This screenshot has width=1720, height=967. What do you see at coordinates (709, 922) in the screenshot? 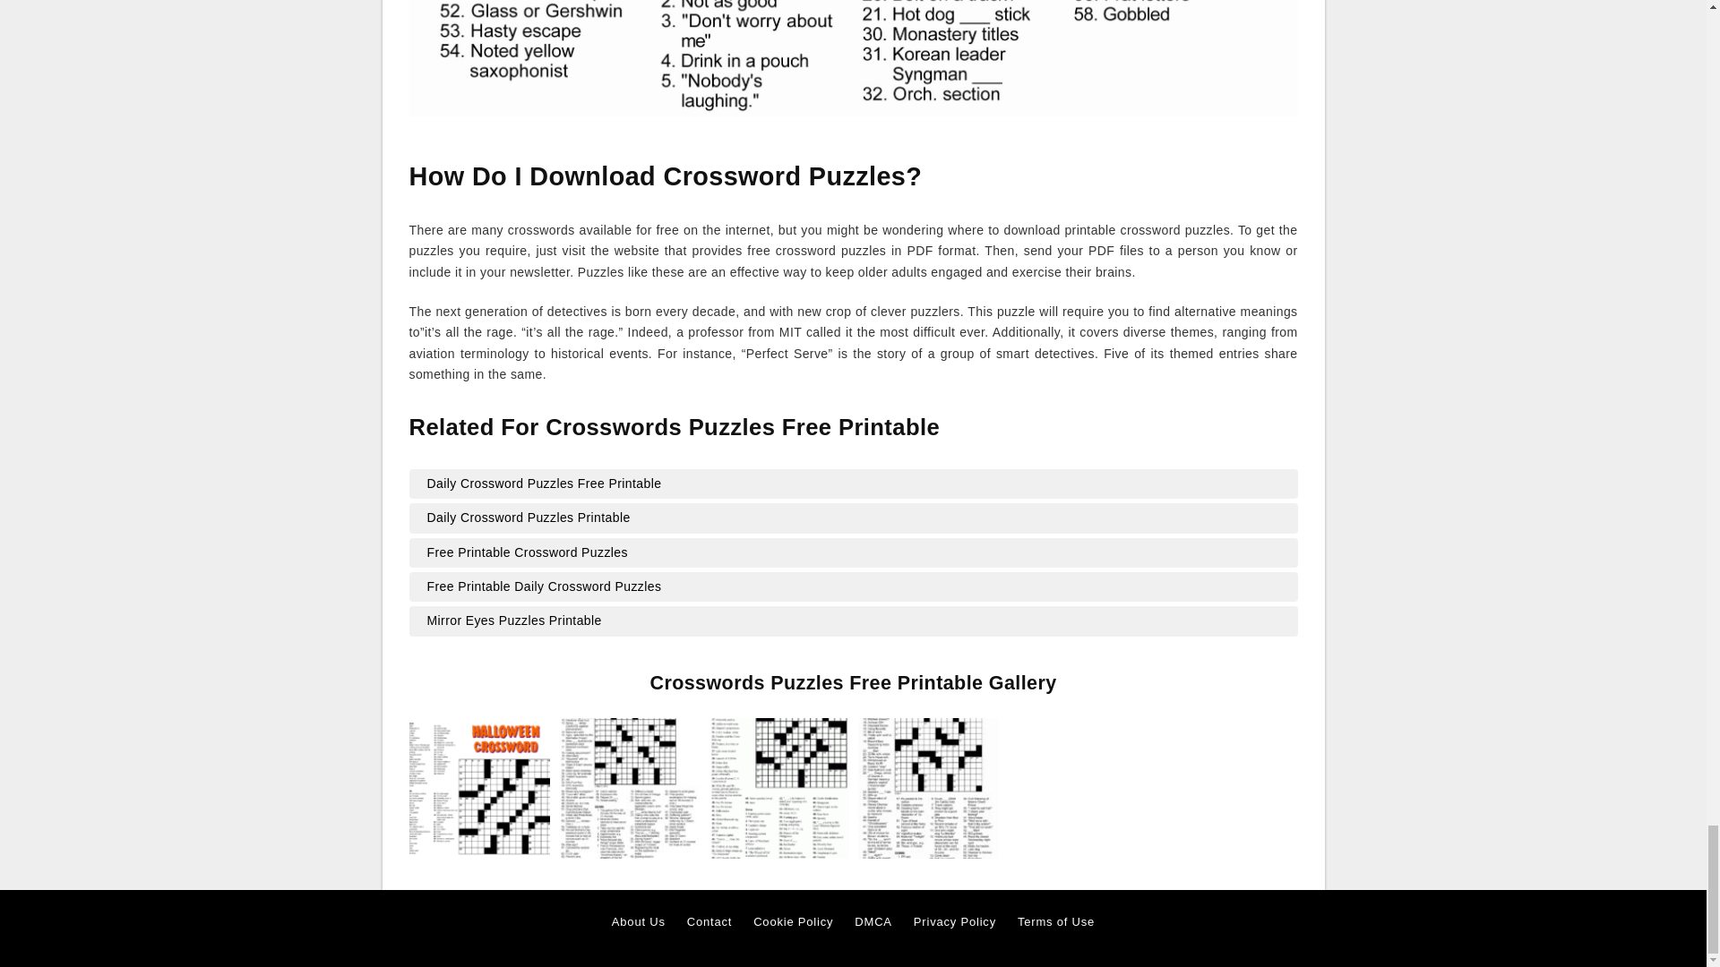
I see `Contact` at bounding box center [709, 922].